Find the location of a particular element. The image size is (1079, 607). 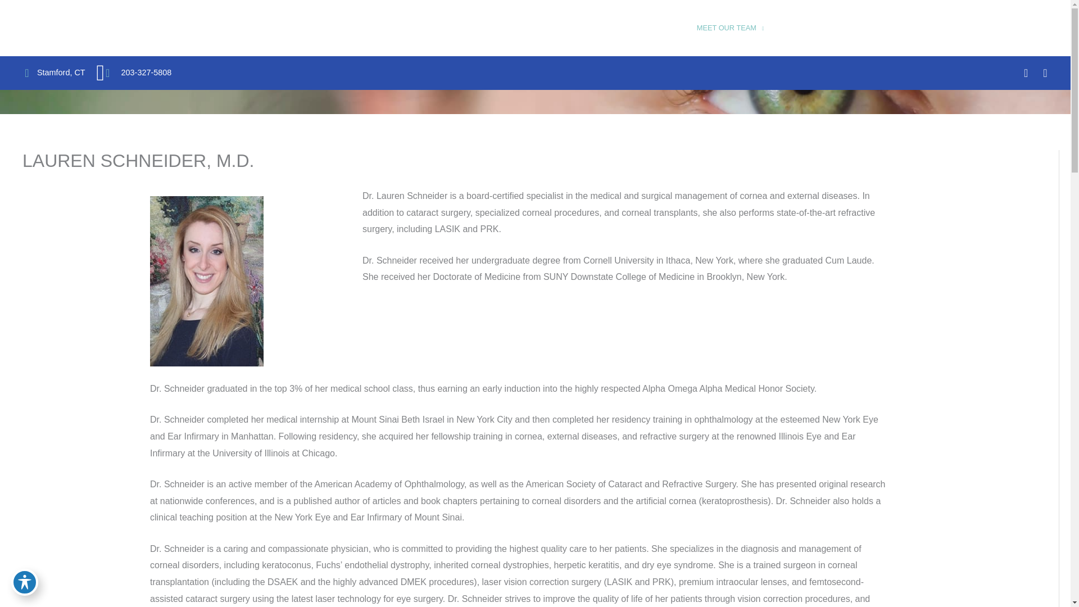

203-327-5808 is located at coordinates (134, 73).